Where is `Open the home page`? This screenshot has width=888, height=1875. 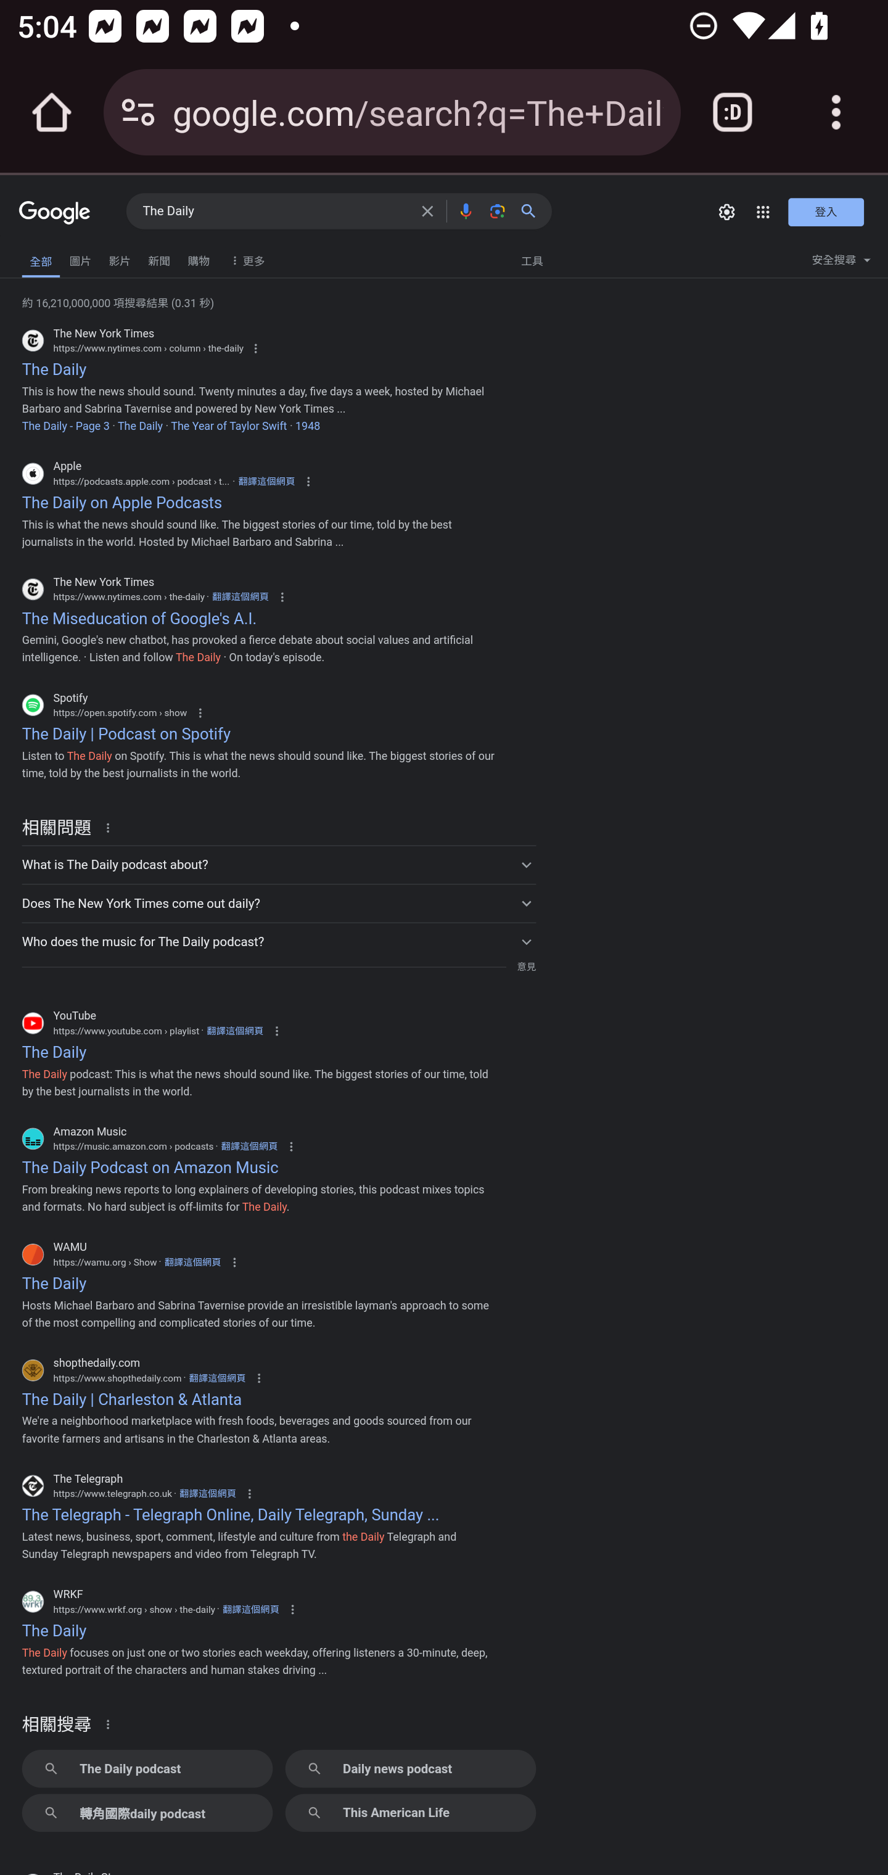 Open the home page is located at coordinates (52, 112).